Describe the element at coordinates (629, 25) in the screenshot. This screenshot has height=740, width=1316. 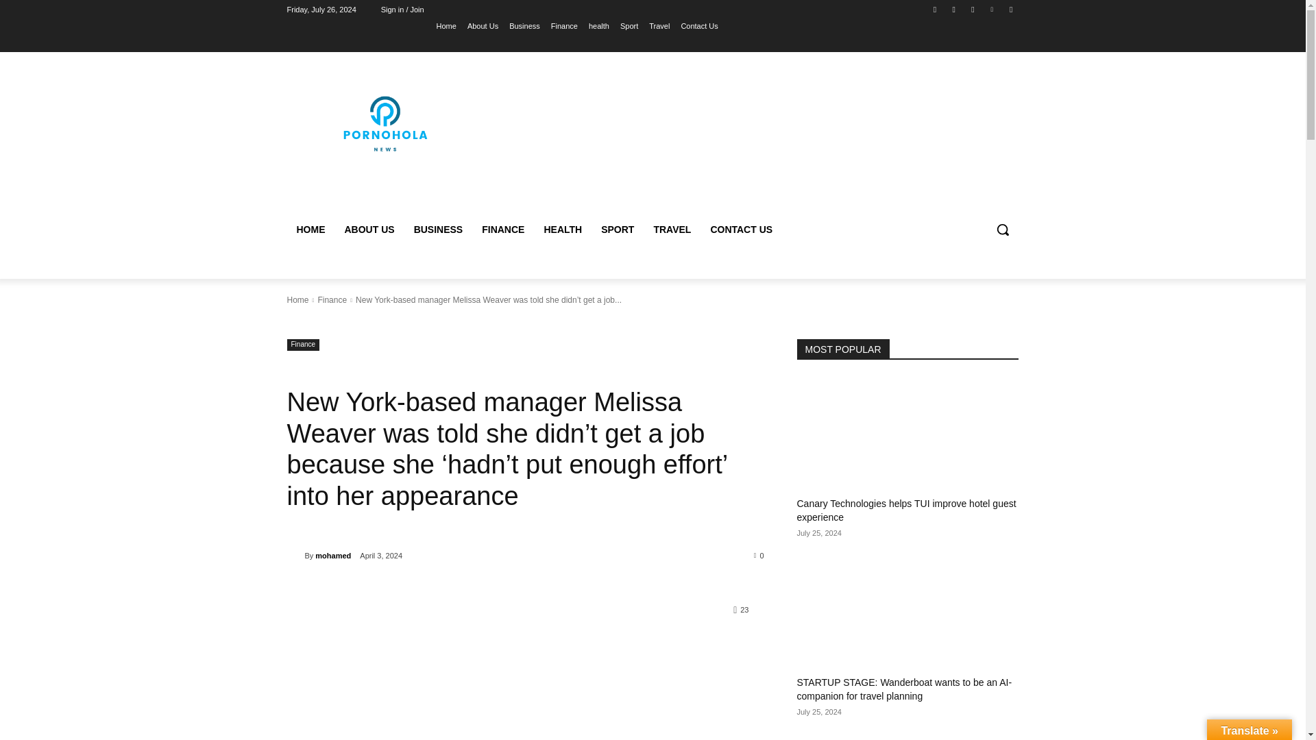
I see `Sport` at that location.